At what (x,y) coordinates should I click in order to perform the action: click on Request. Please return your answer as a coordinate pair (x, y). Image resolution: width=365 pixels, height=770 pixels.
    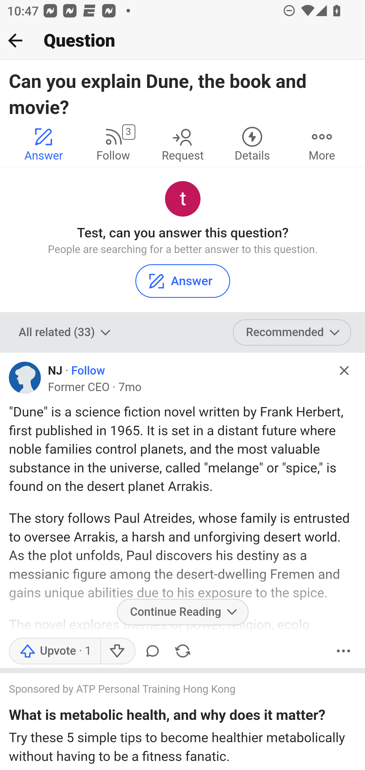
    Looking at the image, I should click on (182, 143).